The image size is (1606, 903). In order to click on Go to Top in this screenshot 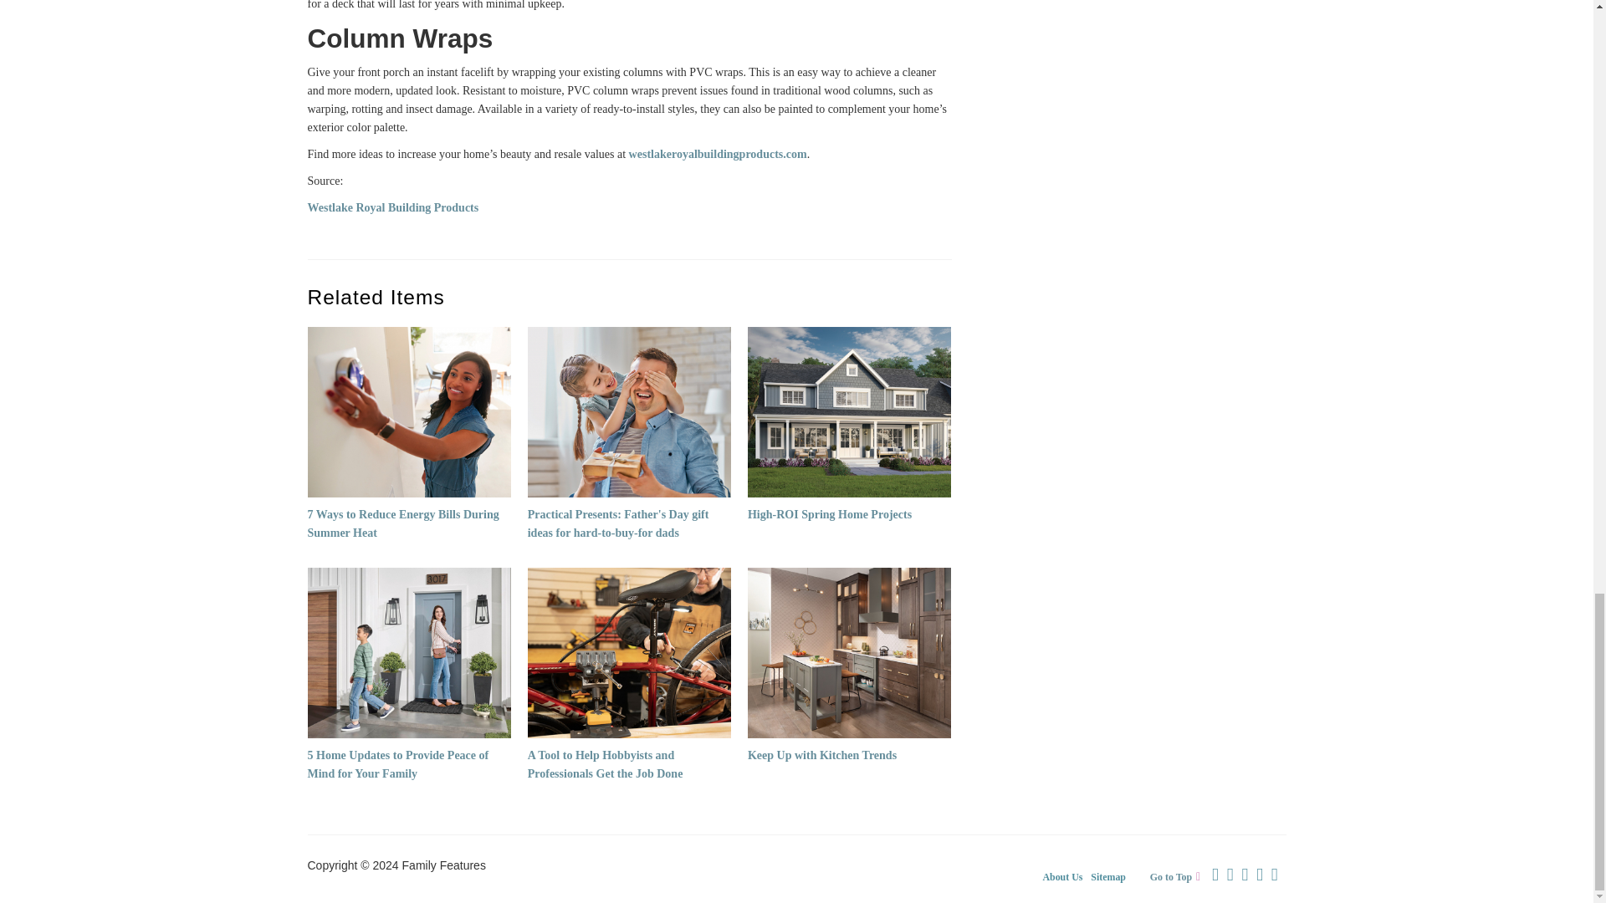, I will do `click(1179, 876)`.